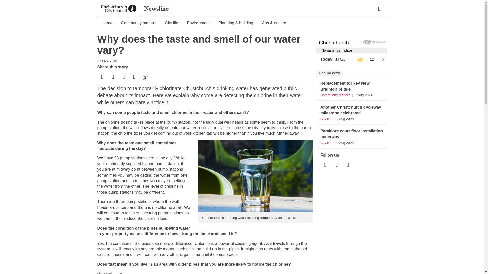  I want to click on Share this story by email, so click(145, 77).